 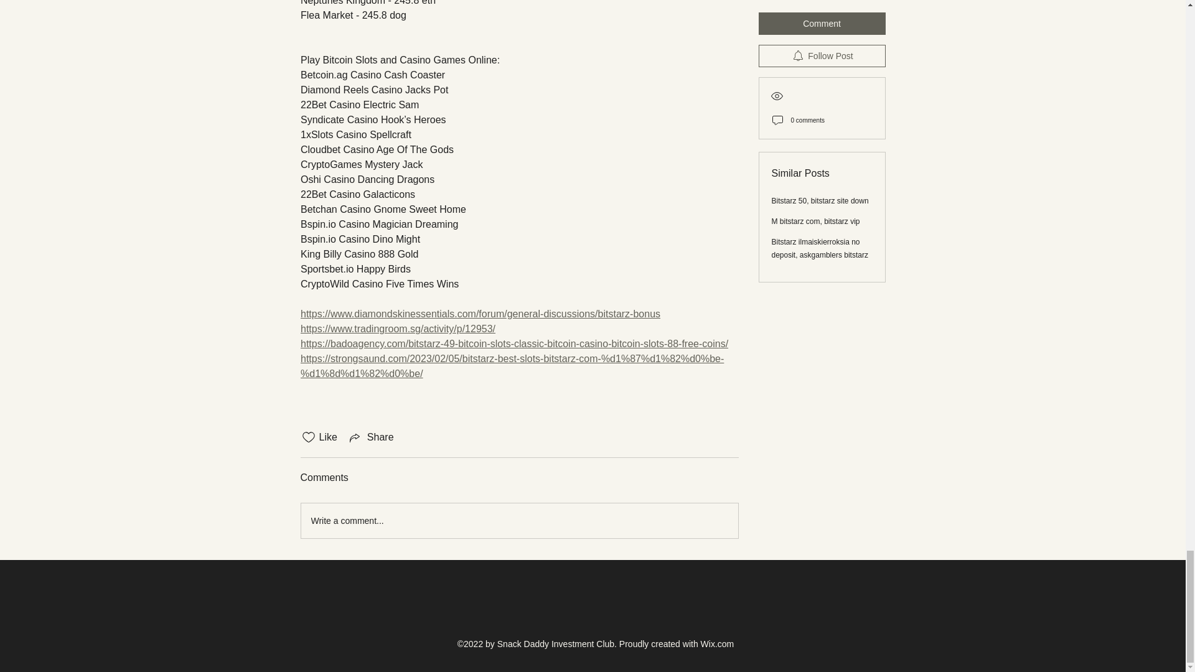 What do you see at coordinates (519, 520) in the screenshot?
I see `Write a comment...` at bounding box center [519, 520].